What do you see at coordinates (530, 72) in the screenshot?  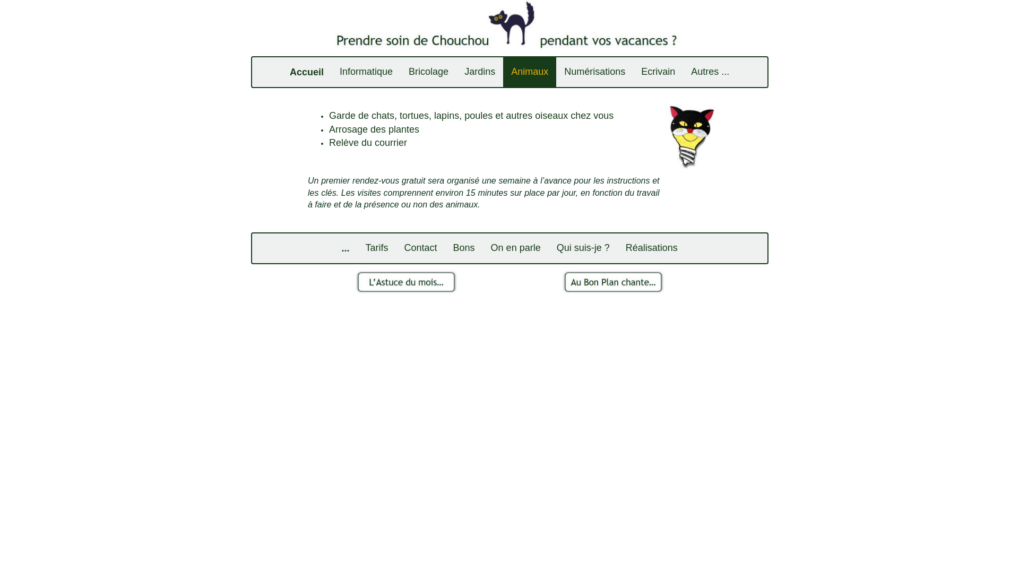 I see `Animaux` at bounding box center [530, 72].